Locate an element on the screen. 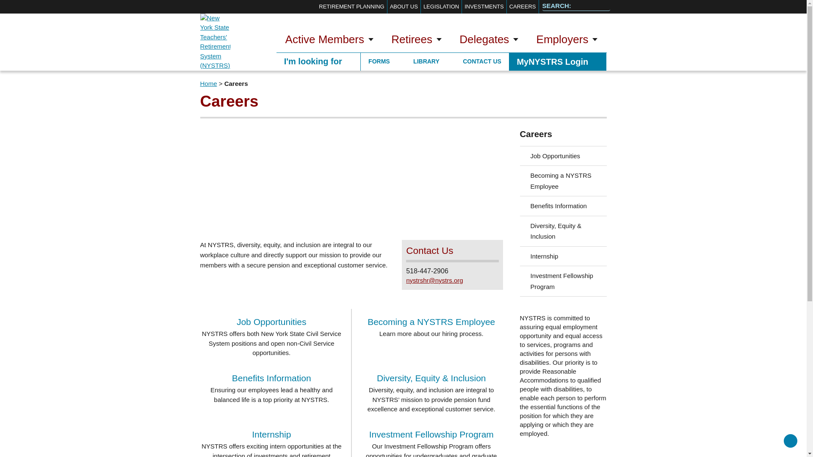 This screenshot has height=457, width=813. CAREERS is located at coordinates (523, 7).